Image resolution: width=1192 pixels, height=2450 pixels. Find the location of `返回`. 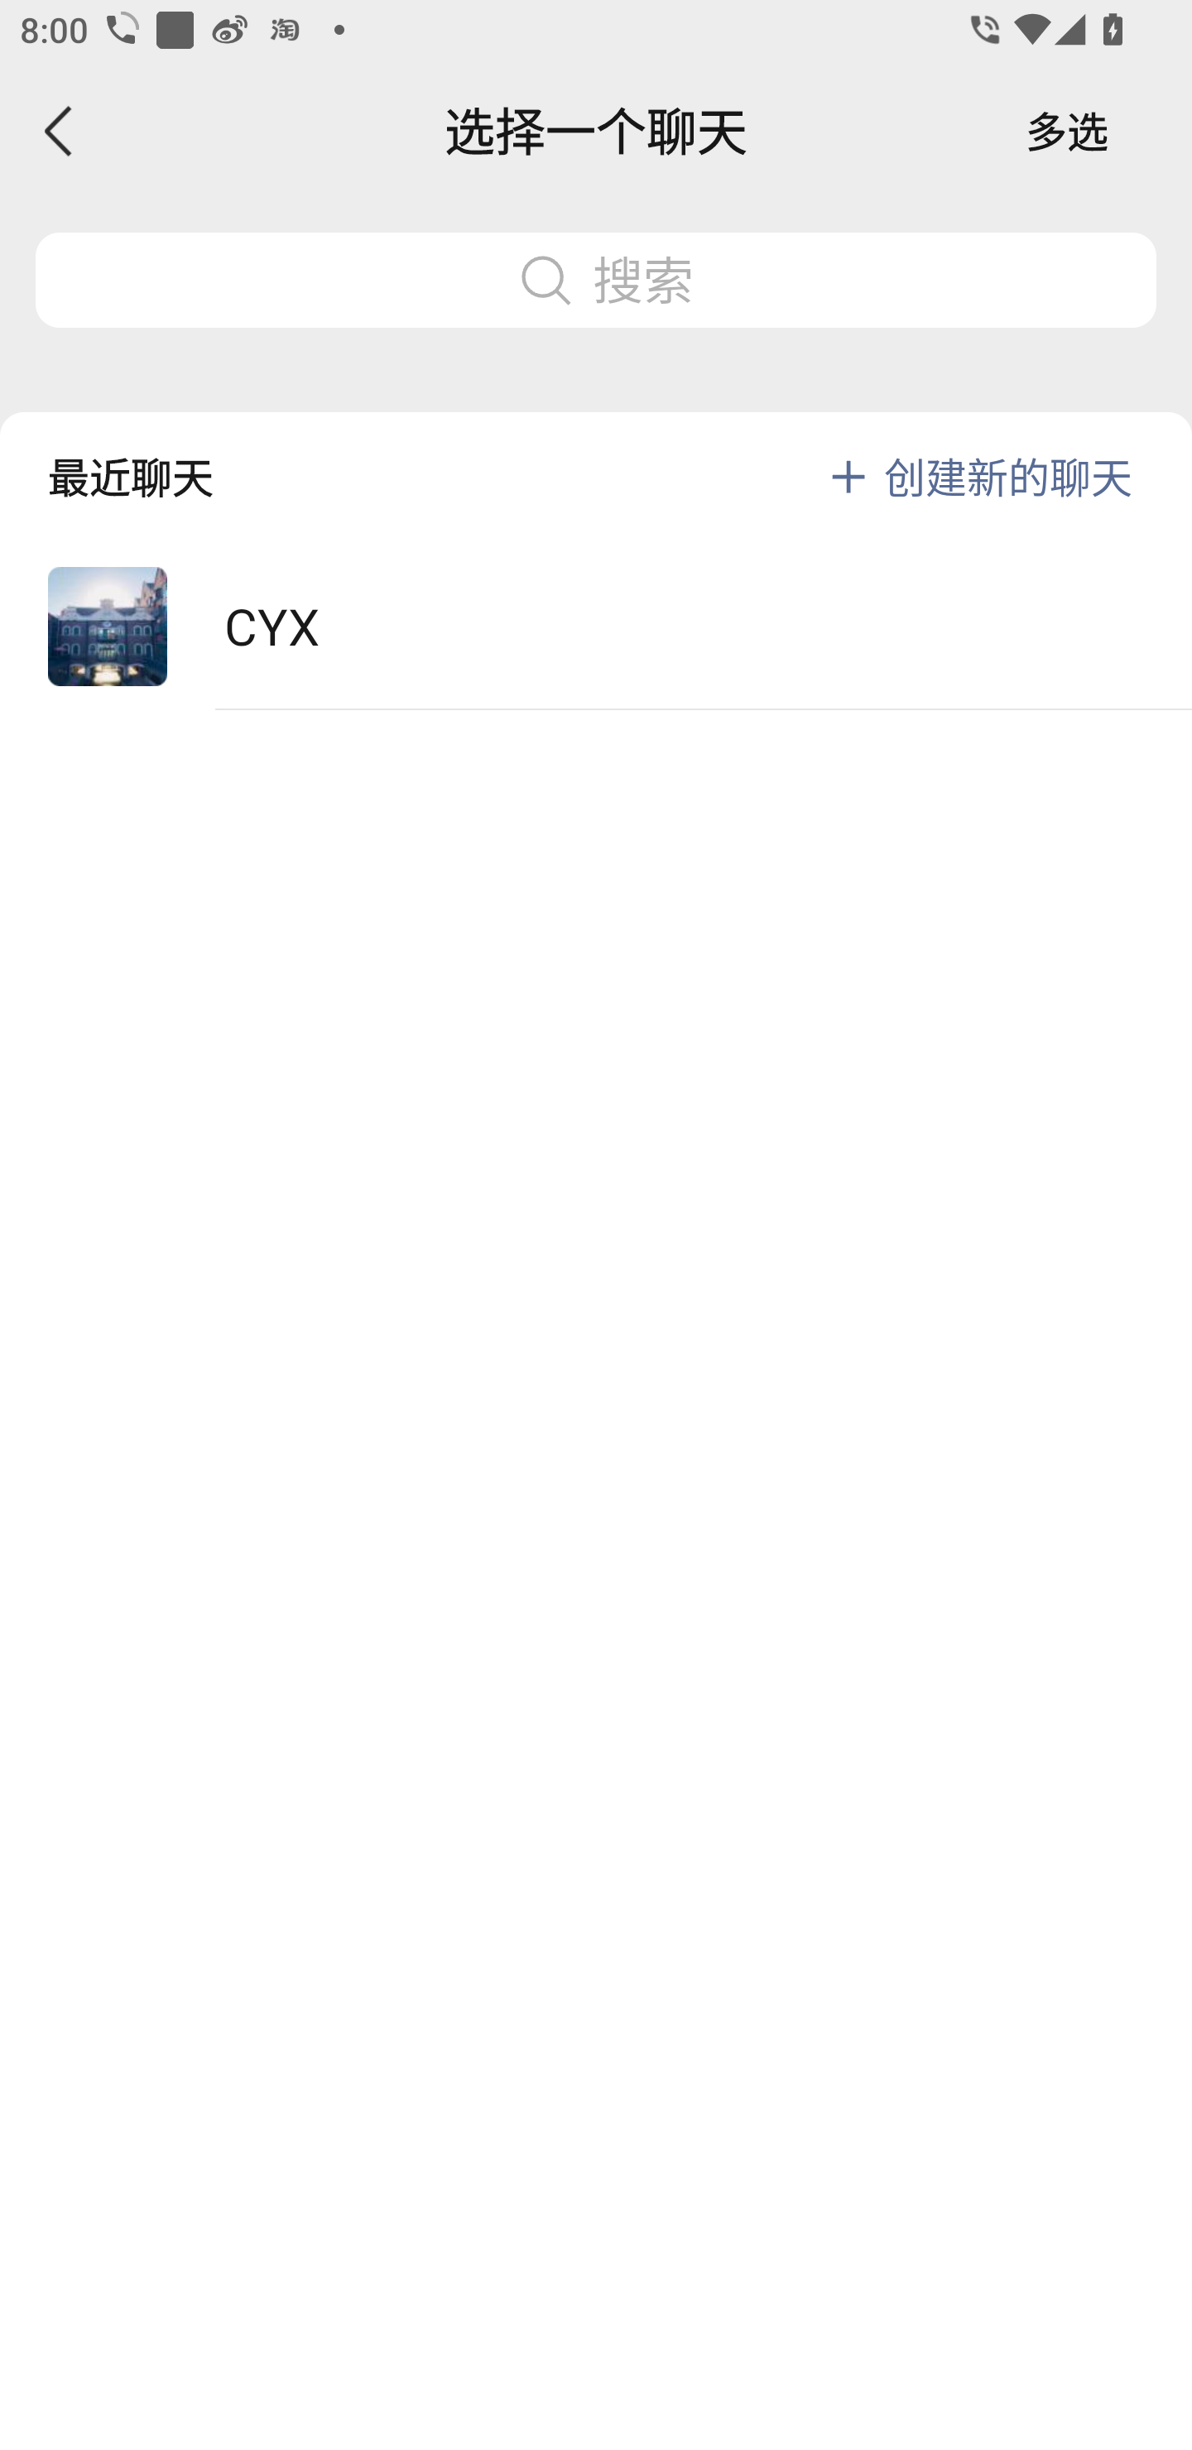

返回 is located at coordinates (60, 131).